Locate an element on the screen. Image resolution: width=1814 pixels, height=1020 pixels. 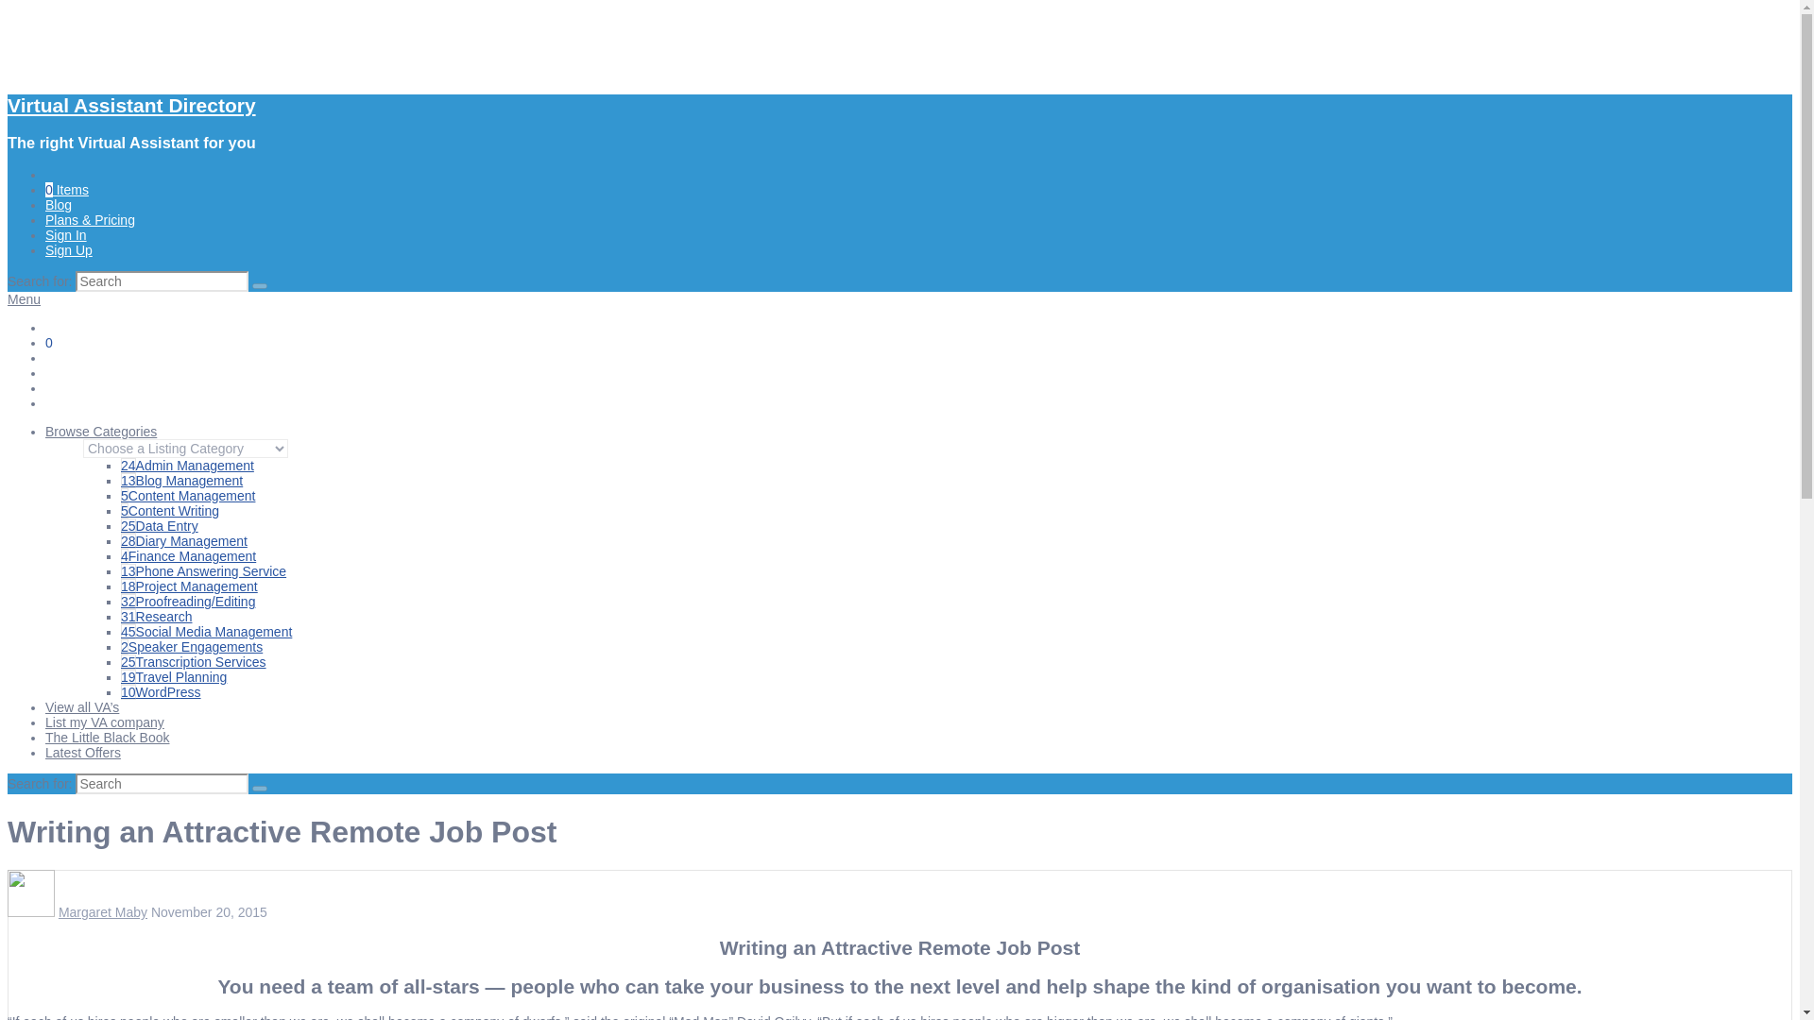
28Diary Management is located at coordinates (183, 540).